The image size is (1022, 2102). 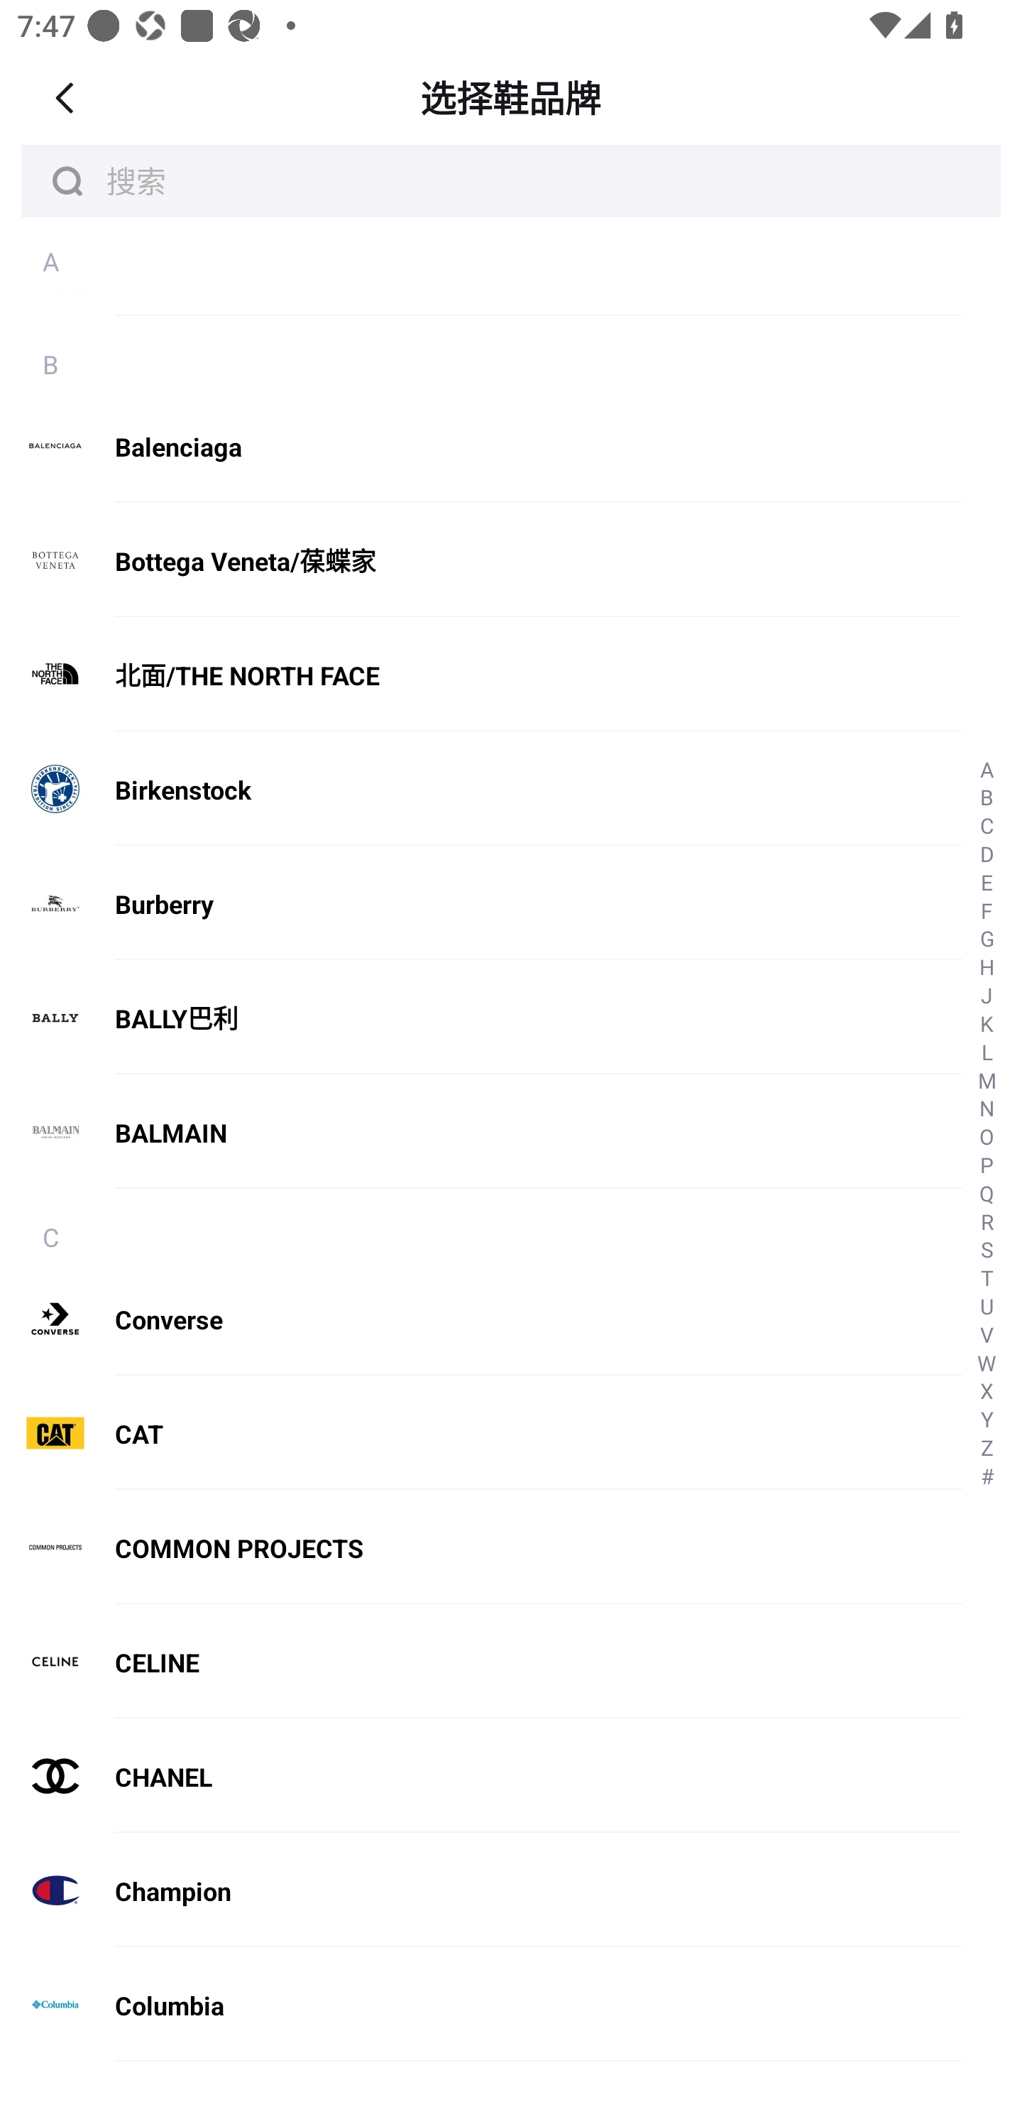 What do you see at coordinates (481, 1662) in the screenshot?
I see `CELINE` at bounding box center [481, 1662].